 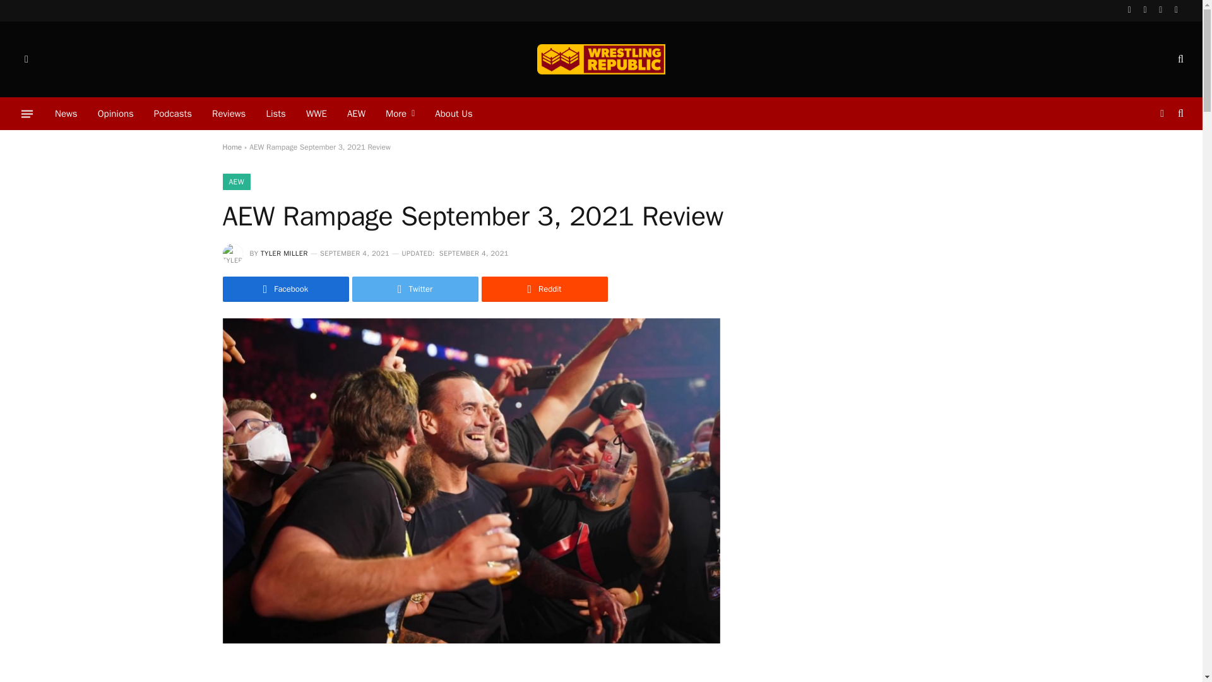 I want to click on Posts by Tyler Miller, so click(x=284, y=253).